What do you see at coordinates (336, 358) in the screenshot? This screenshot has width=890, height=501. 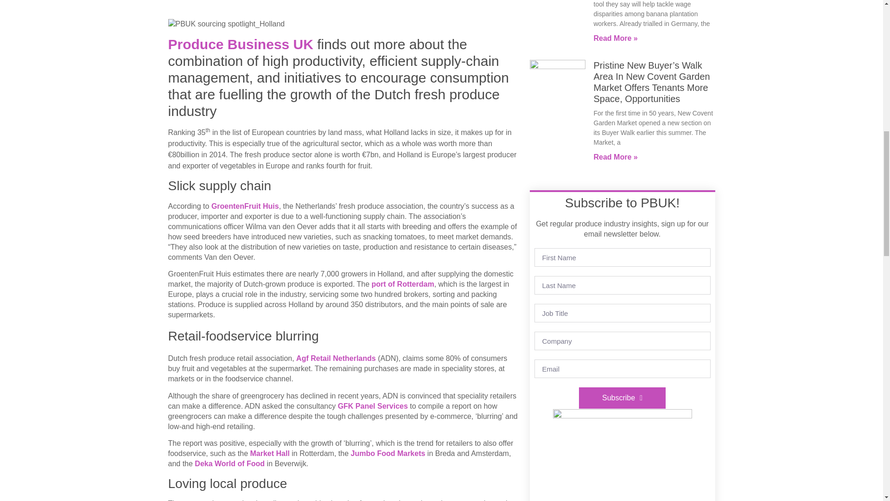 I see `Agf Retail Netherlands` at bounding box center [336, 358].